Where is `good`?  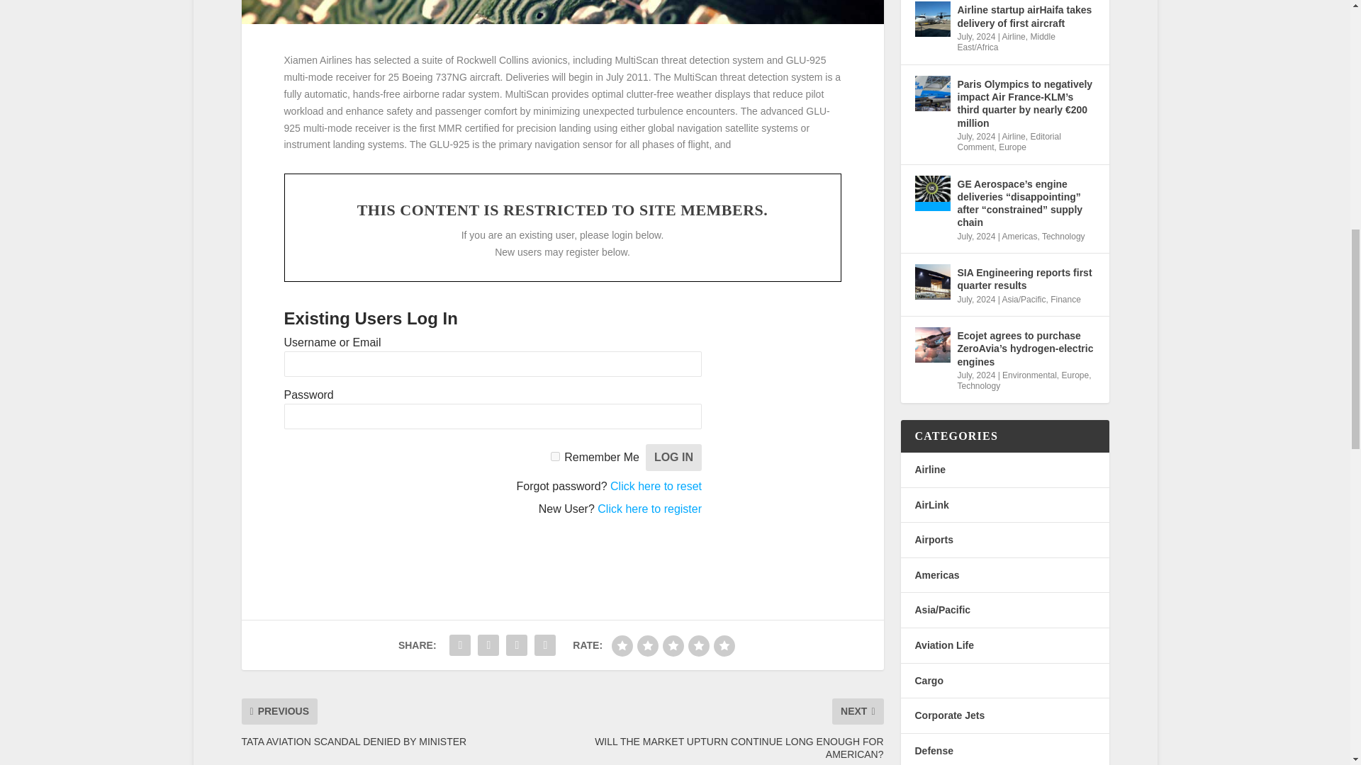
good is located at coordinates (699, 646).